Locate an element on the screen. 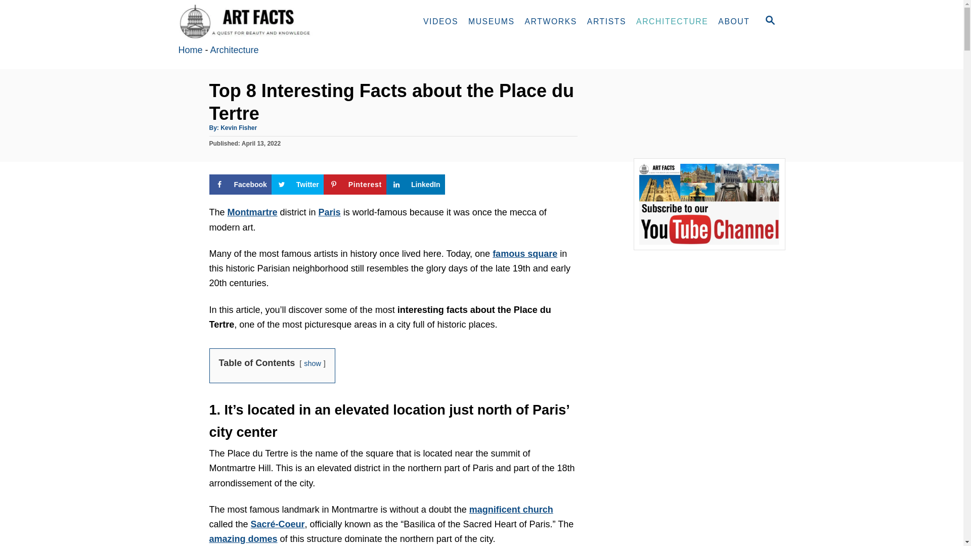 This screenshot has height=546, width=971. MUSEUMS is located at coordinates (491, 21).